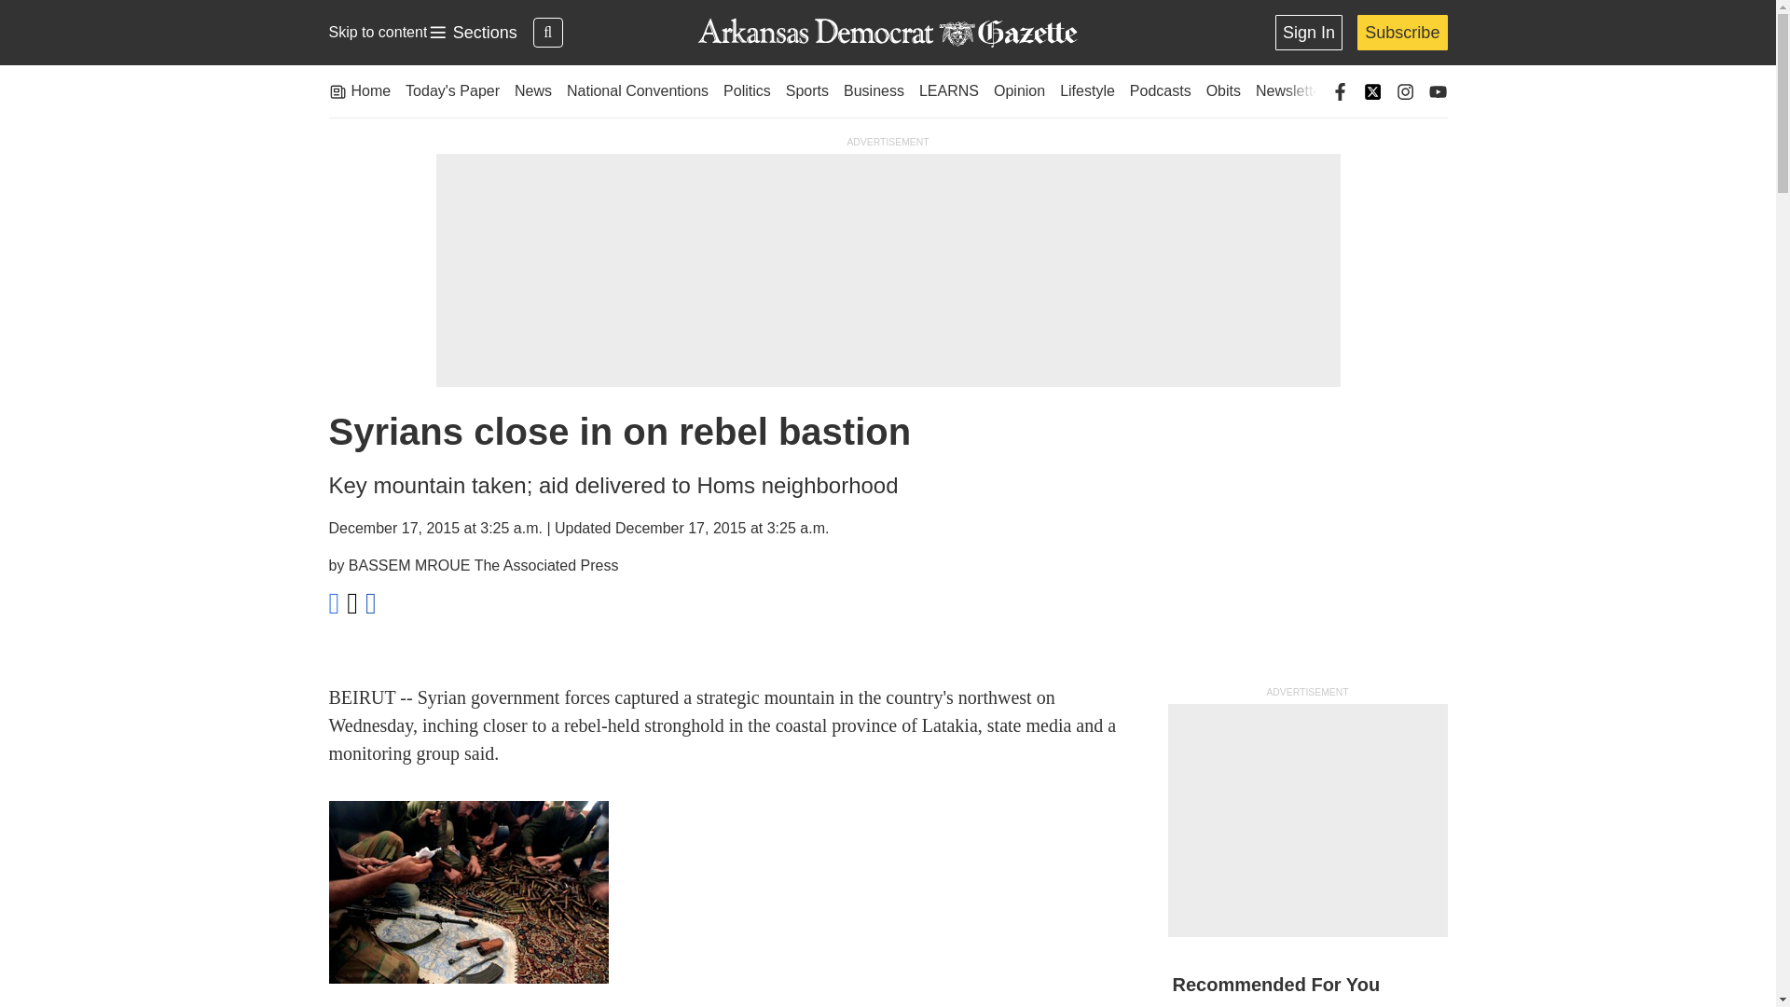  What do you see at coordinates (887, 33) in the screenshot?
I see `Arkansas Democrat Gazette` at bounding box center [887, 33].